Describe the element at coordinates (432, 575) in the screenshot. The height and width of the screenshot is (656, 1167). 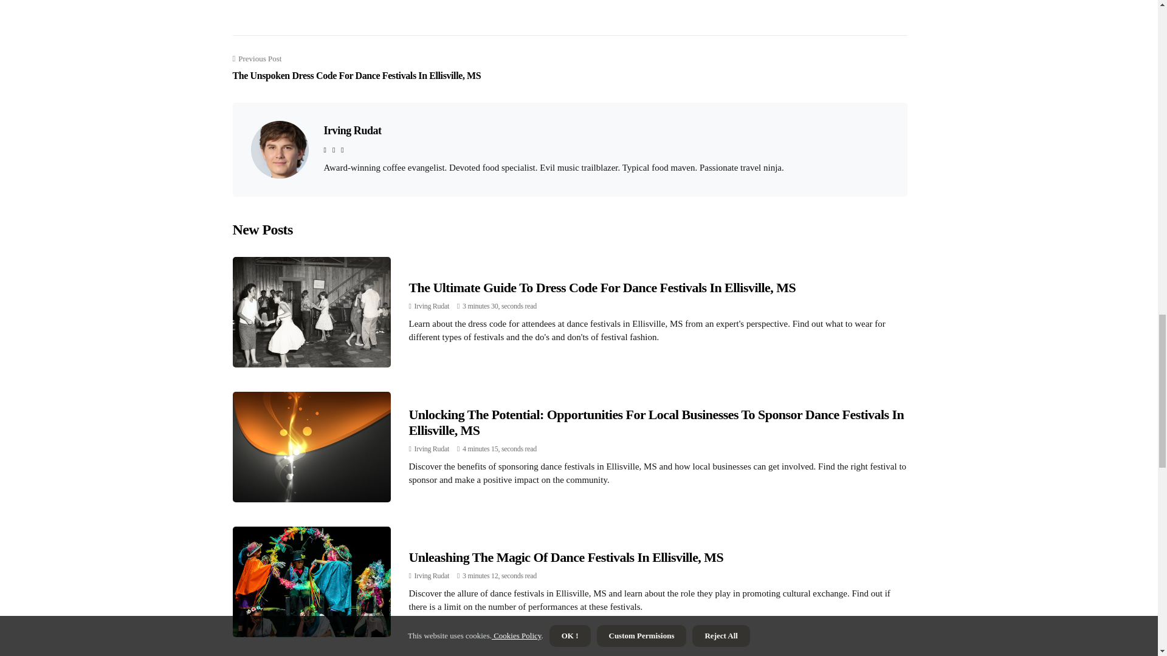
I see `Irving Rudat` at that location.